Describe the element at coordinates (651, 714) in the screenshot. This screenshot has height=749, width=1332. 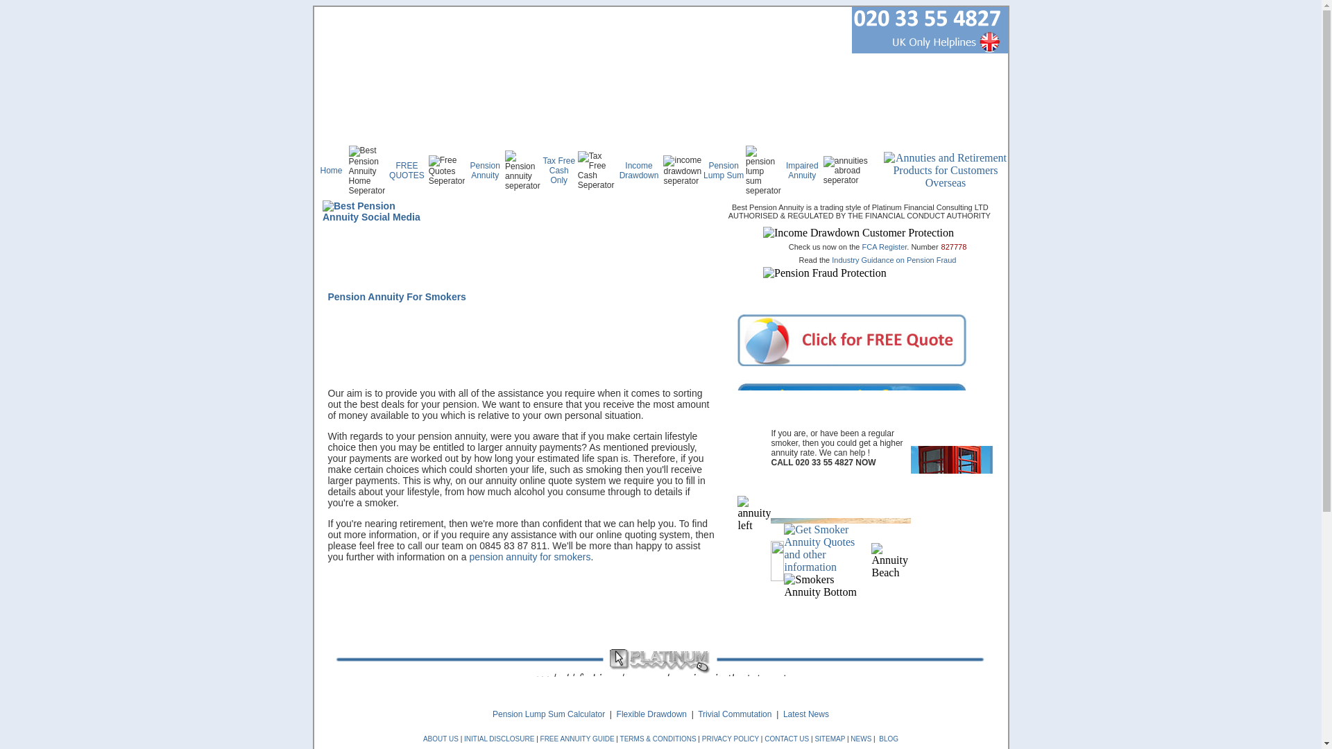
I see `Flexible Drawdown` at that location.